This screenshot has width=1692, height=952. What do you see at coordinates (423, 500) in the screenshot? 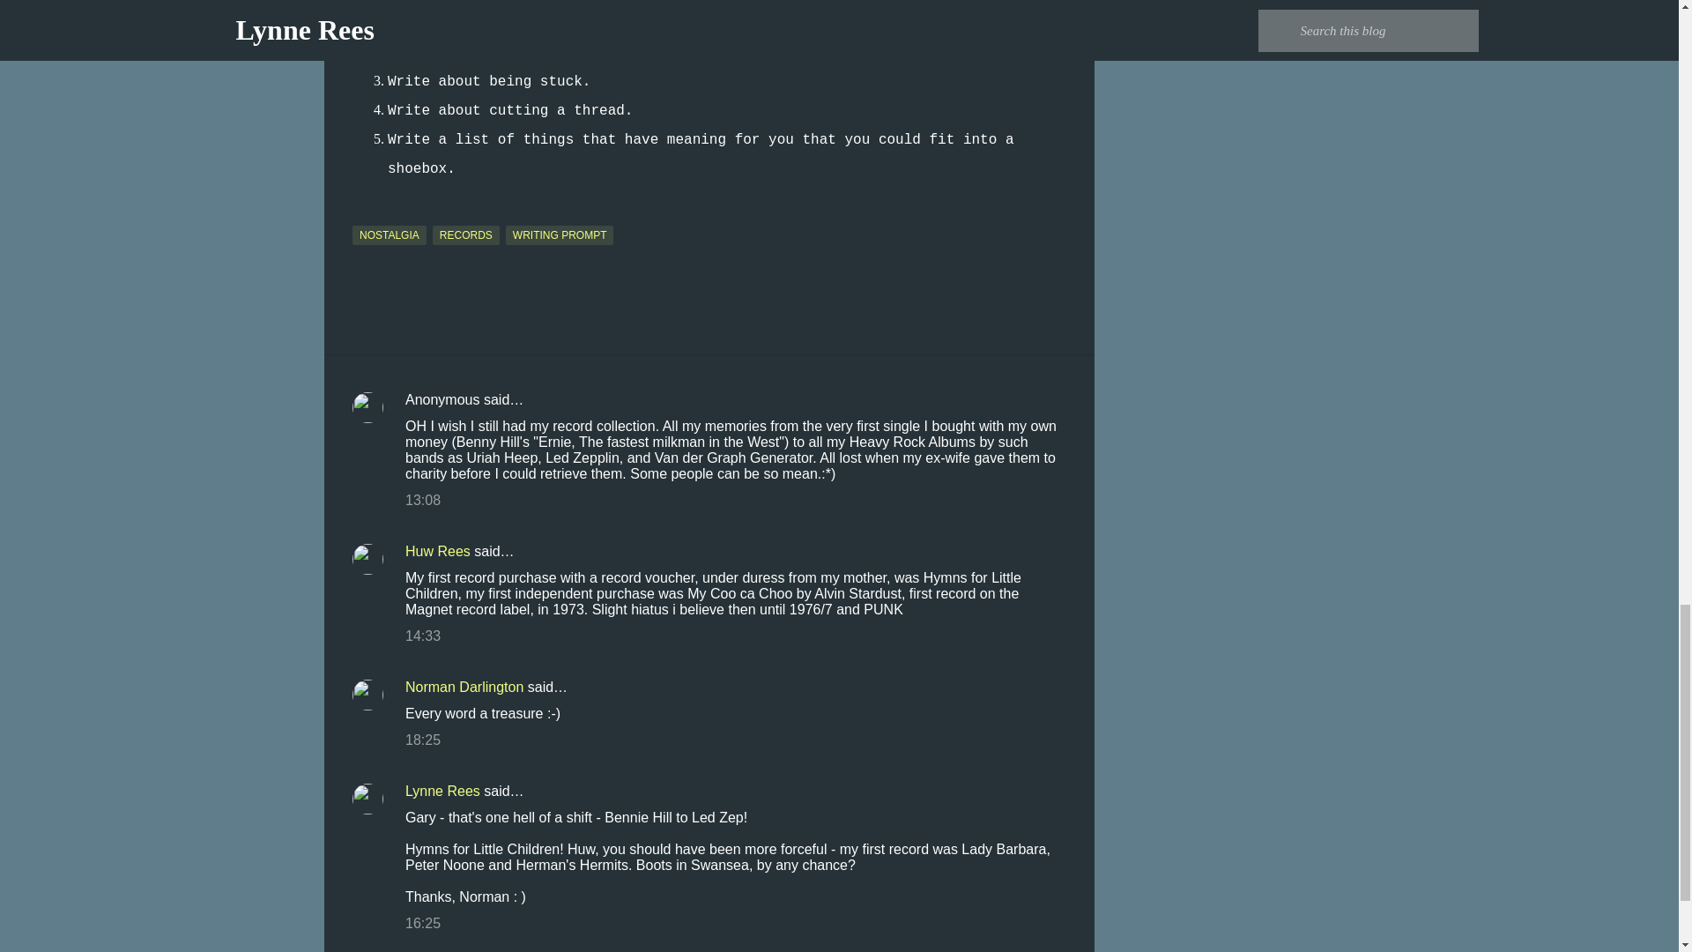
I see `13:08` at bounding box center [423, 500].